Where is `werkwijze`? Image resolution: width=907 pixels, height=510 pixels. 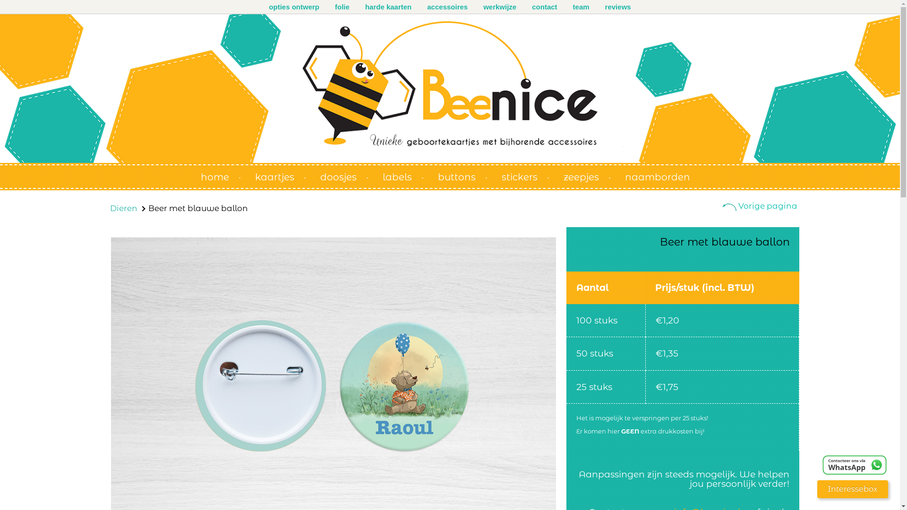 werkwijze is located at coordinates (500, 7).